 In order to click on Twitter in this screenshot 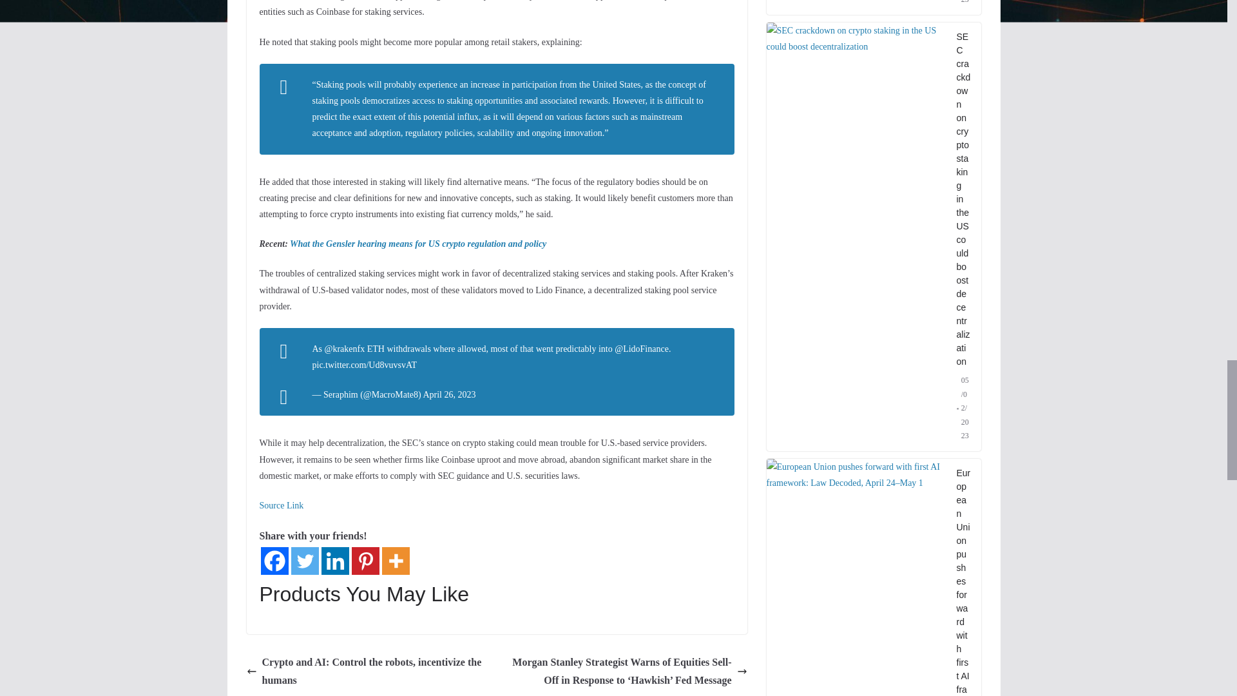, I will do `click(305, 561)`.